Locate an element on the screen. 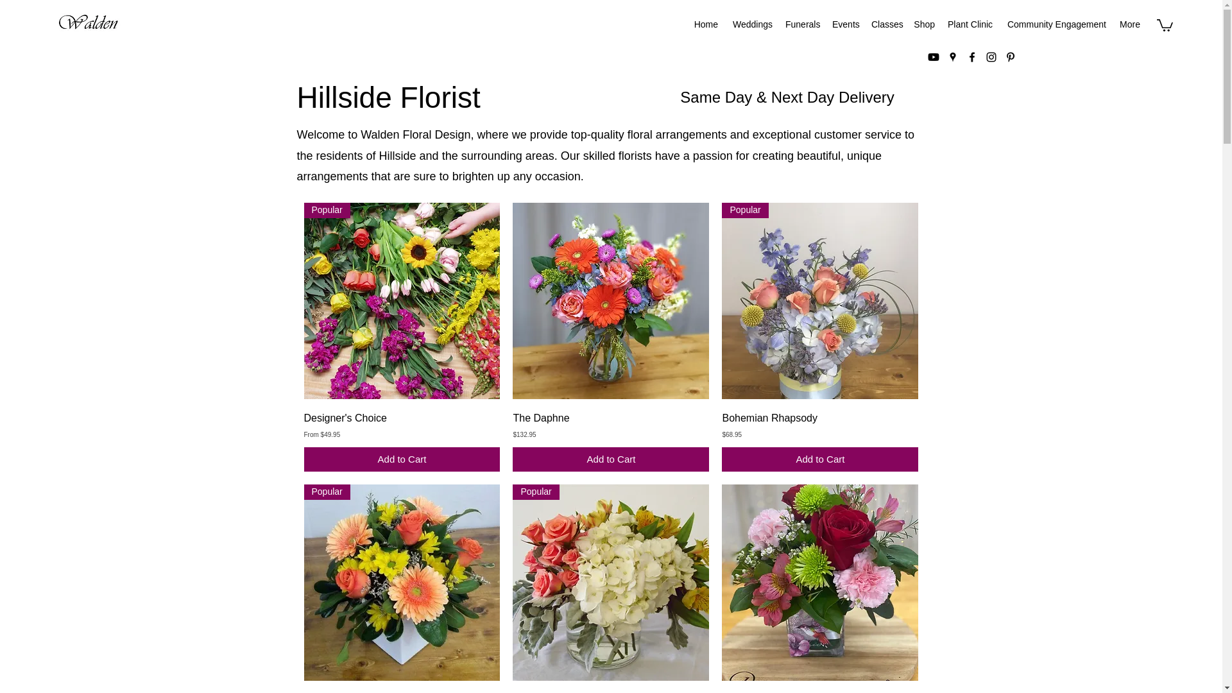 The image size is (1232, 693). Home is located at coordinates (706, 24).